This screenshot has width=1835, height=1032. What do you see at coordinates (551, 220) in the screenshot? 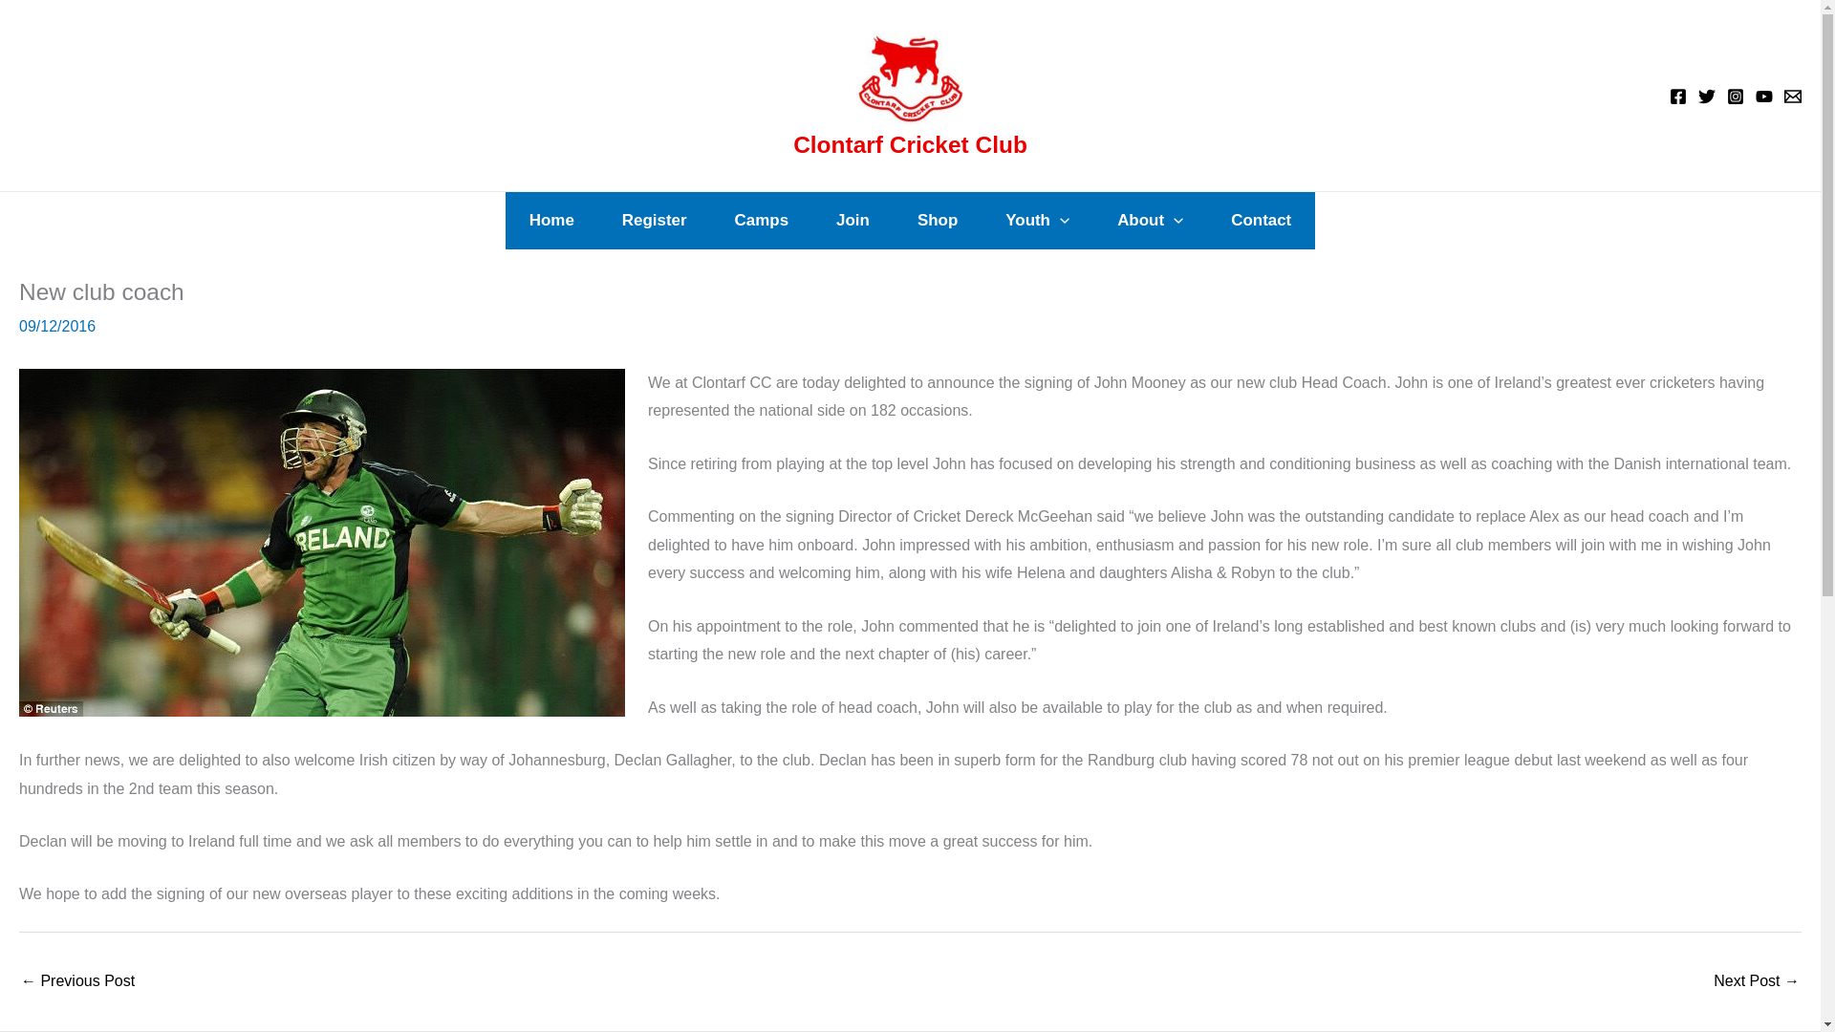
I see `Home` at bounding box center [551, 220].